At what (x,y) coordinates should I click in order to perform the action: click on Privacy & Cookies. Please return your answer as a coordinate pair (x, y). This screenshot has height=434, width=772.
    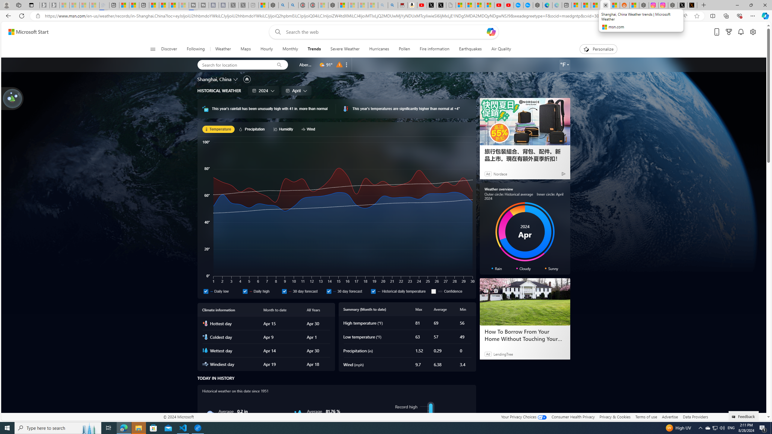
    Looking at the image, I should click on (615, 417).